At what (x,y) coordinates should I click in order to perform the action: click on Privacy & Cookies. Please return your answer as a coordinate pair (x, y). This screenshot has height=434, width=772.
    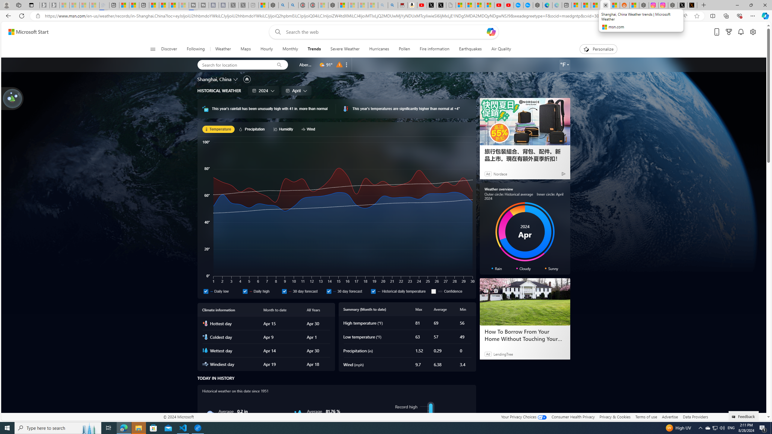
    Looking at the image, I should click on (615, 417).